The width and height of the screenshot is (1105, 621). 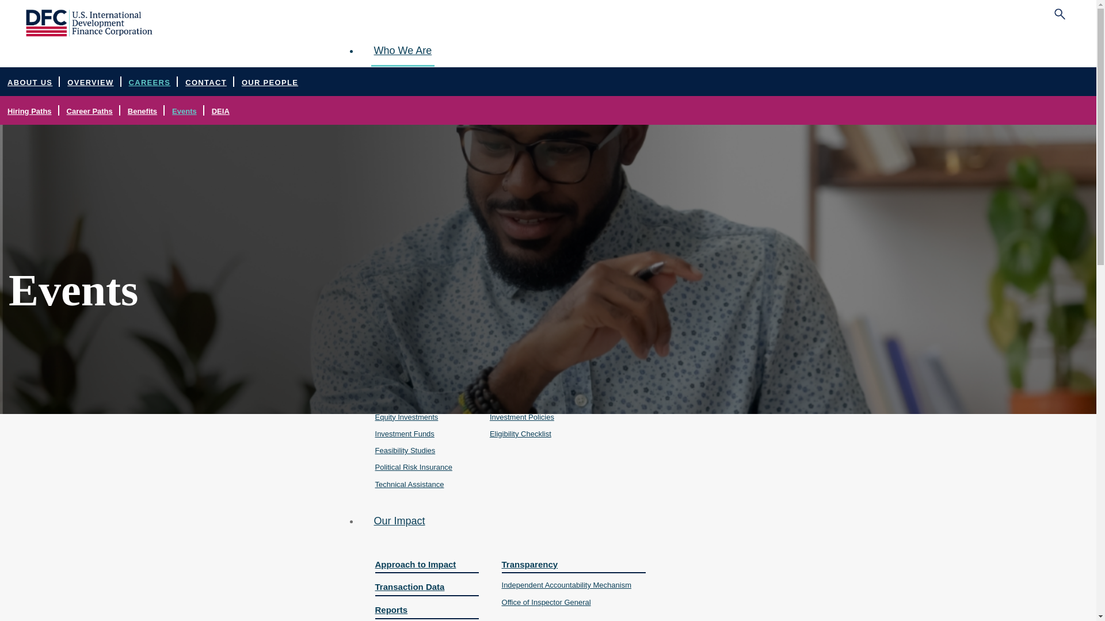 What do you see at coordinates (508, 94) in the screenshot?
I see `Our People` at bounding box center [508, 94].